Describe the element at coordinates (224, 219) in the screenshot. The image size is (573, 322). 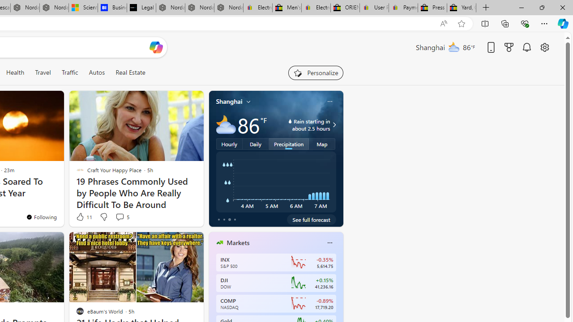
I see `tab-1` at that location.